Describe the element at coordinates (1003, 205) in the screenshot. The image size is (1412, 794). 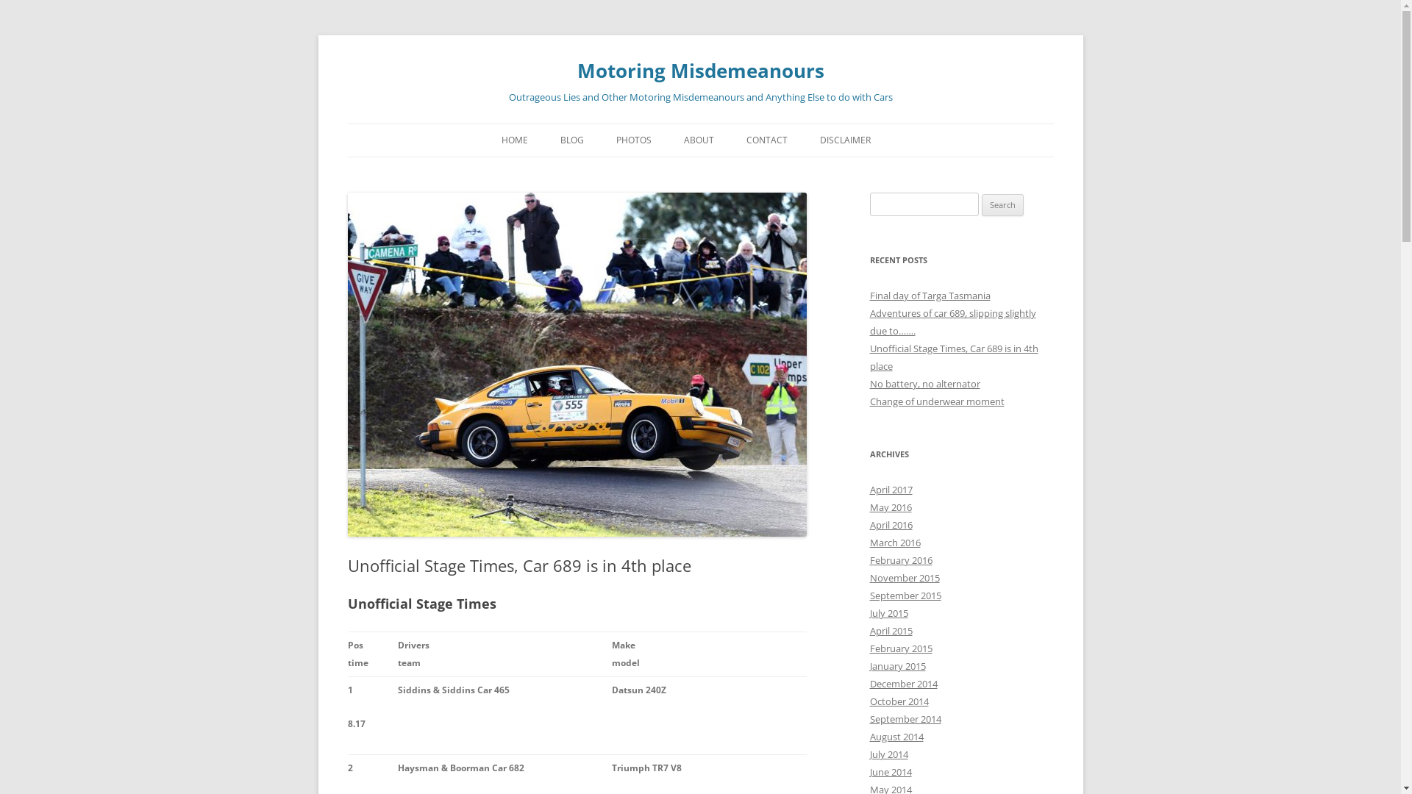
I see `Search` at that location.